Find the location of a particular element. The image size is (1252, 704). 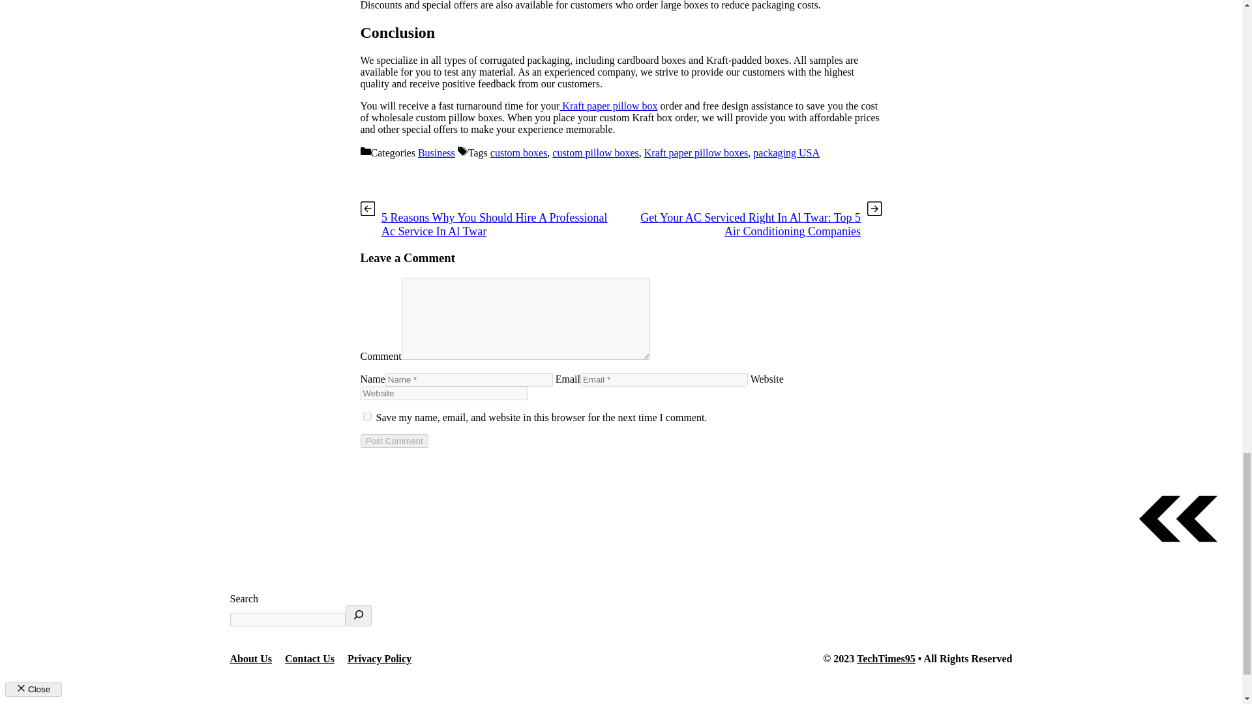

Kraft paper pillow box is located at coordinates (608, 106).